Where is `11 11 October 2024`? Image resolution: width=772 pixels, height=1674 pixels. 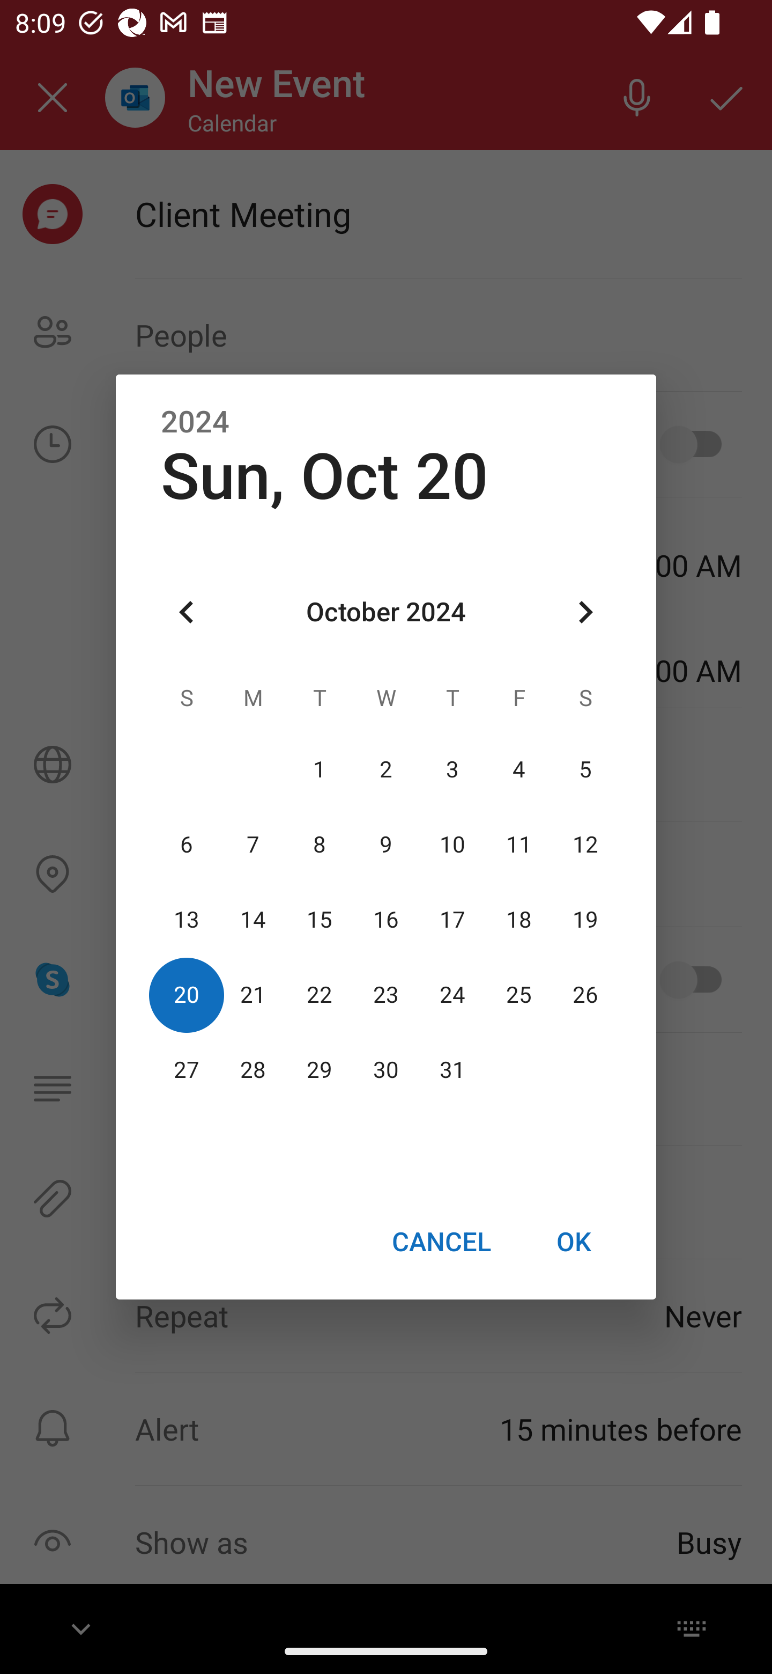 11 11 October 2024 is located at coordinates (518, 845).